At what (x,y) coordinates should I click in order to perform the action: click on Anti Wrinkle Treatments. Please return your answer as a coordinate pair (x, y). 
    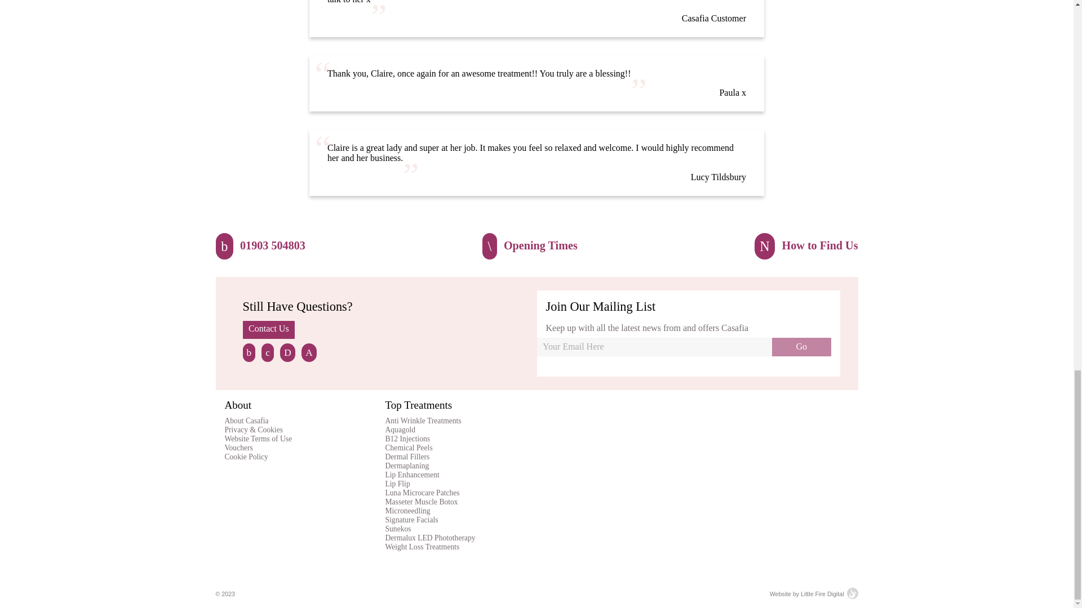
    Looking at the image, I should click on (423, 420).